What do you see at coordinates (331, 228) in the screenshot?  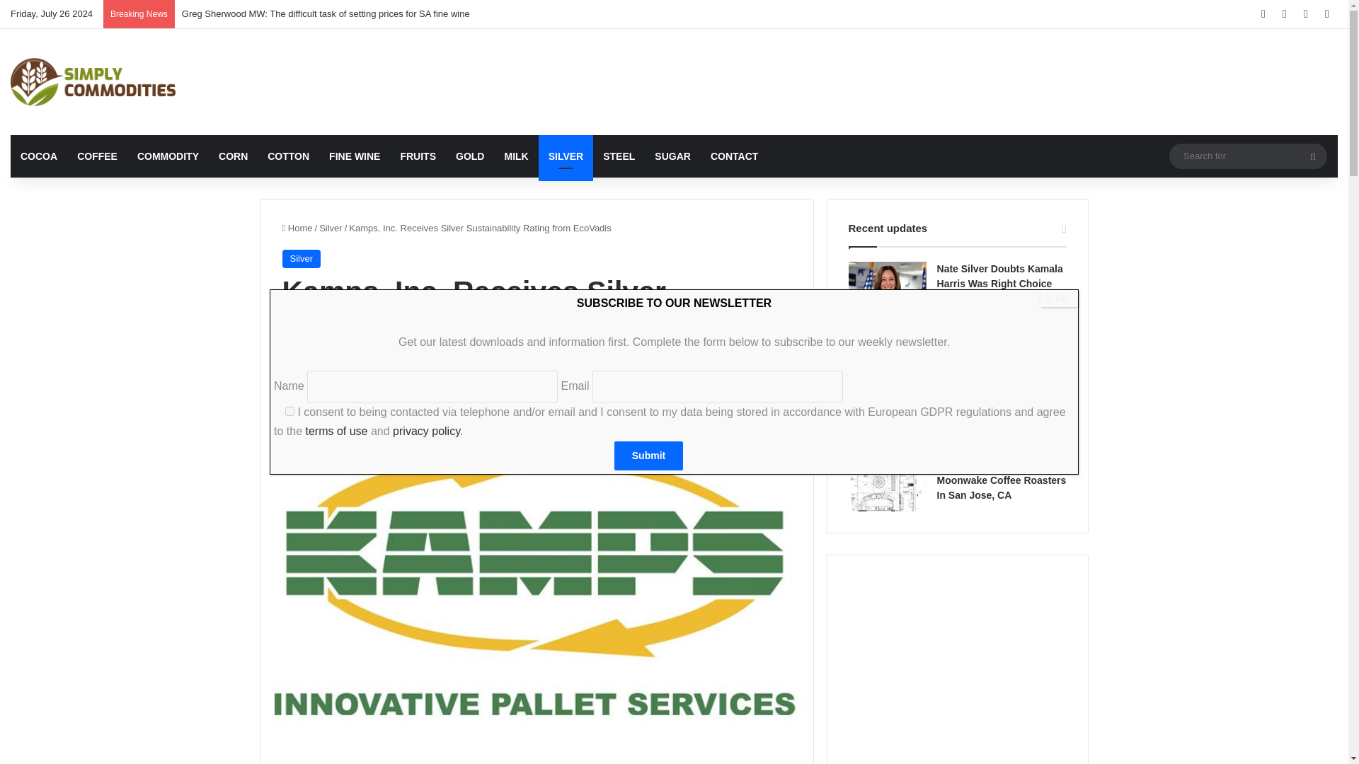 I see `Silver` at bounding box center [331, 228].